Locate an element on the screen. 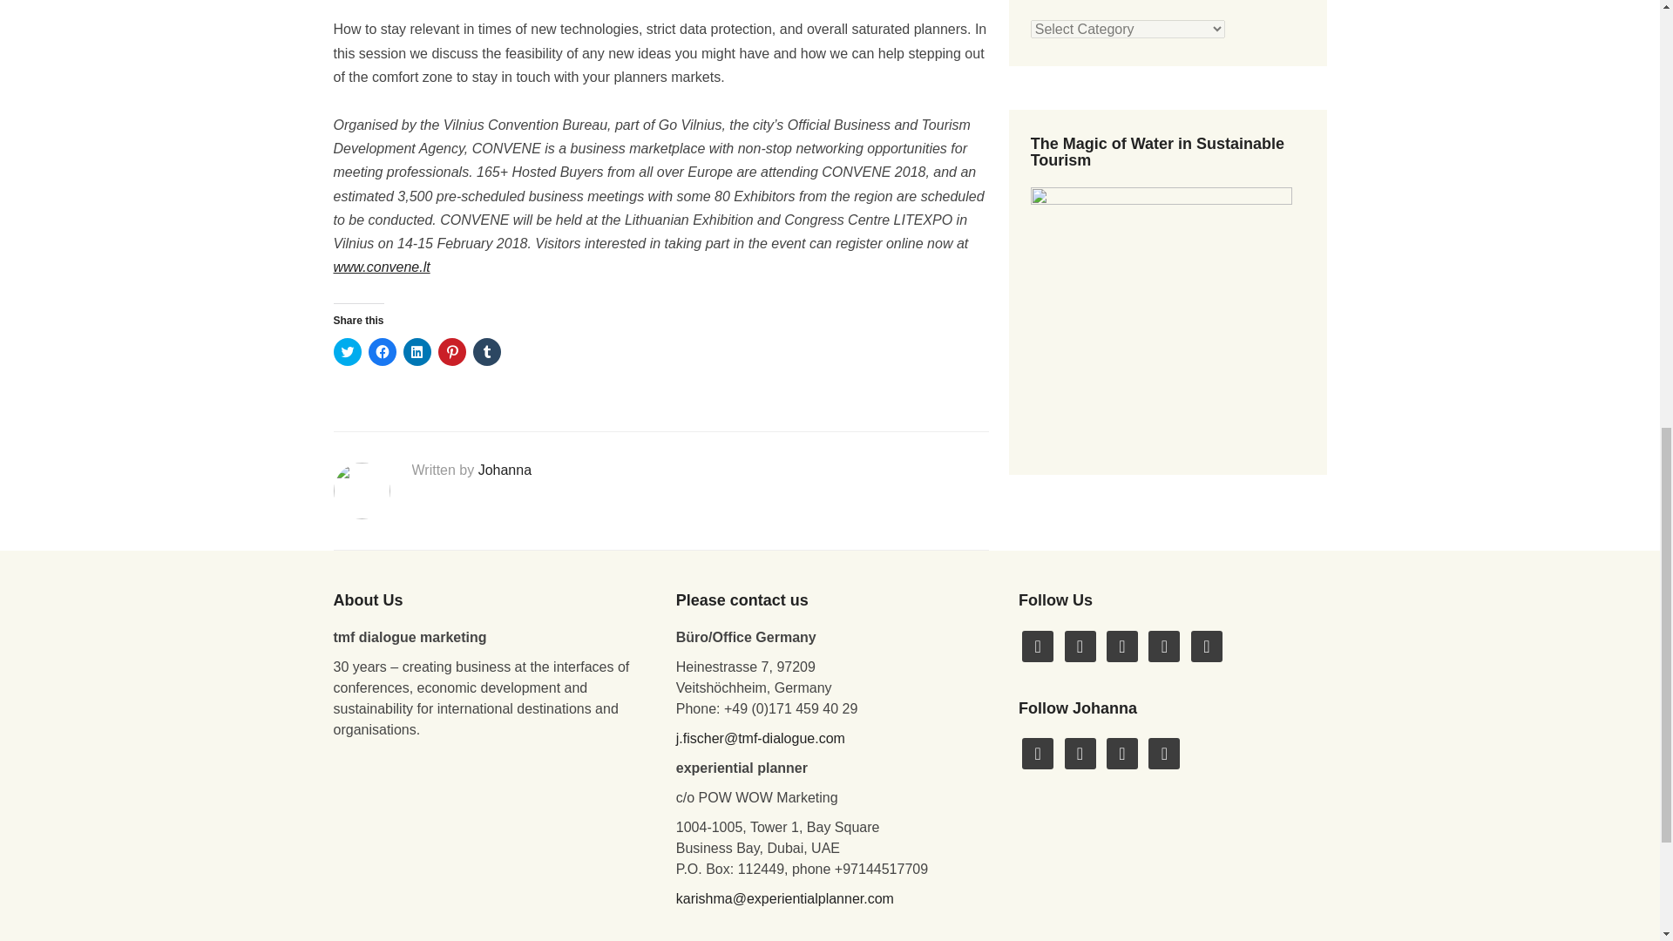  Twitter is located at coordinates (1038, 753).